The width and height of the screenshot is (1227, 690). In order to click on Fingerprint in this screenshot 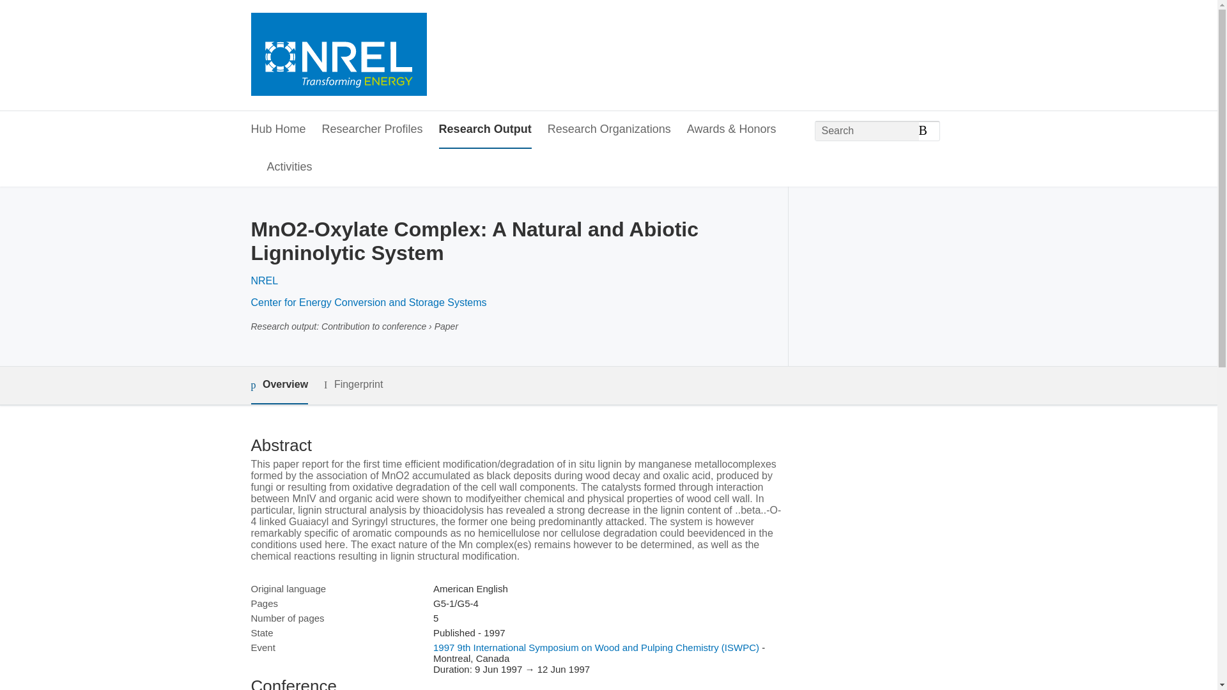, I will do `click(353, 385)`.